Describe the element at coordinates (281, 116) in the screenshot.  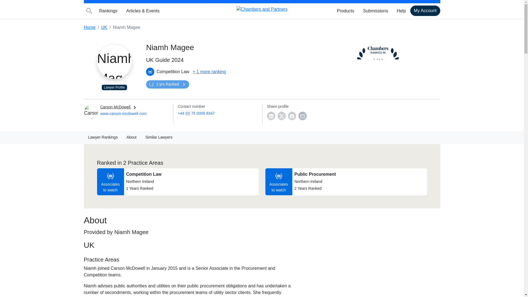
I see `Share this on X` at that location.